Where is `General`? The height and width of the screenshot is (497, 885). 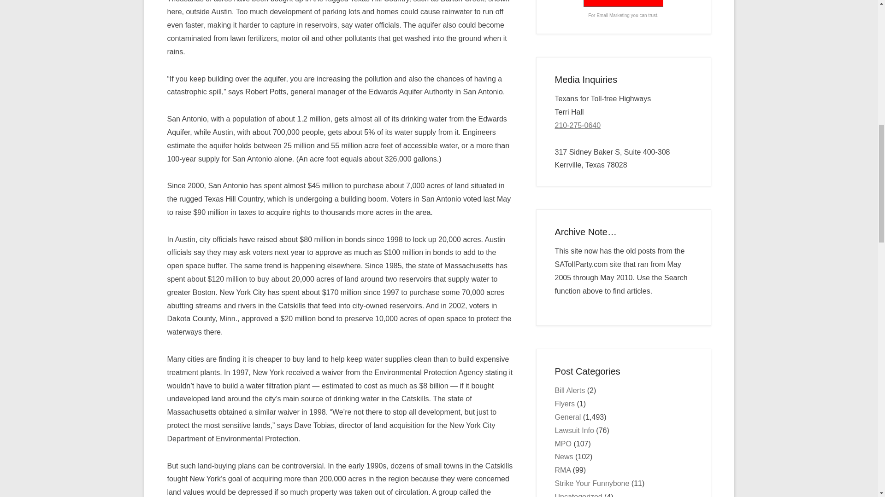 General is located at coordinates (568, 417).